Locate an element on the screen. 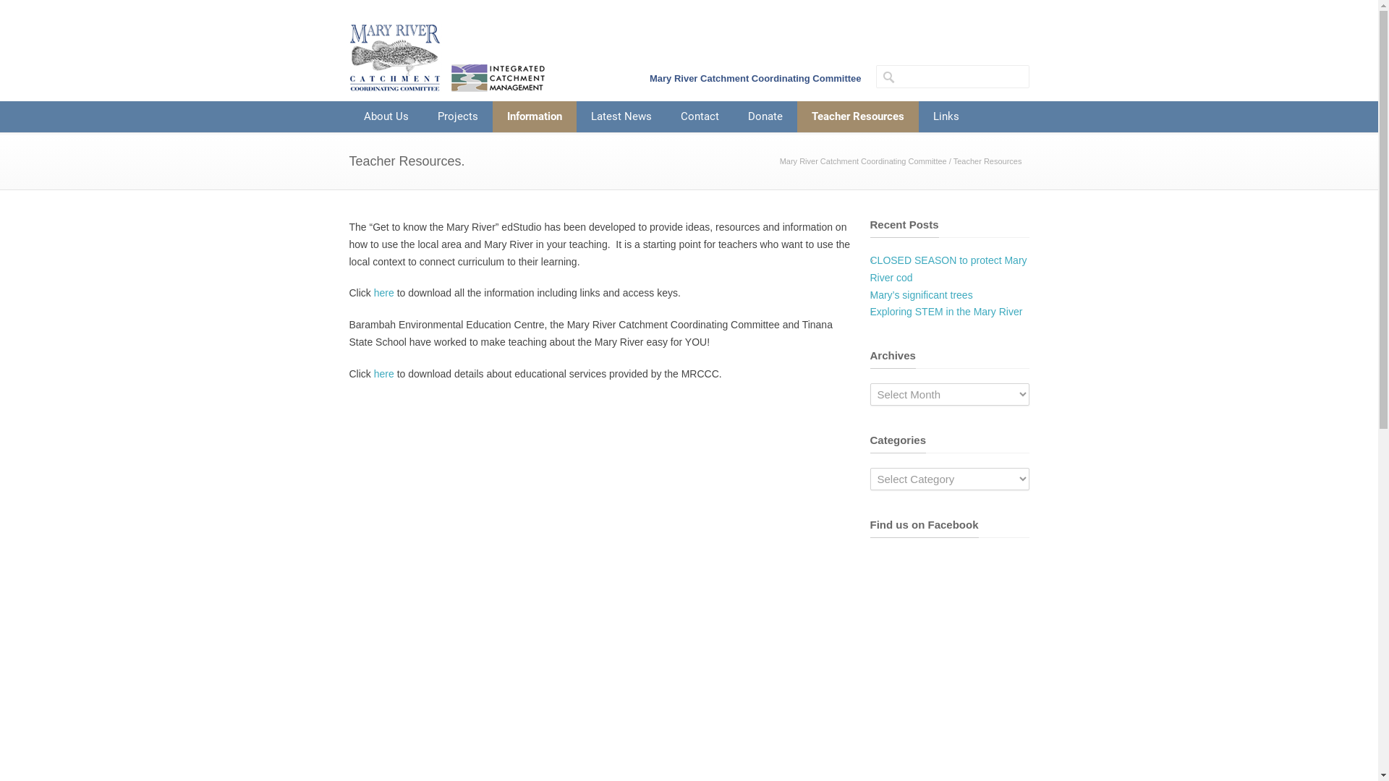  Information is located at coordinates (534, 117).